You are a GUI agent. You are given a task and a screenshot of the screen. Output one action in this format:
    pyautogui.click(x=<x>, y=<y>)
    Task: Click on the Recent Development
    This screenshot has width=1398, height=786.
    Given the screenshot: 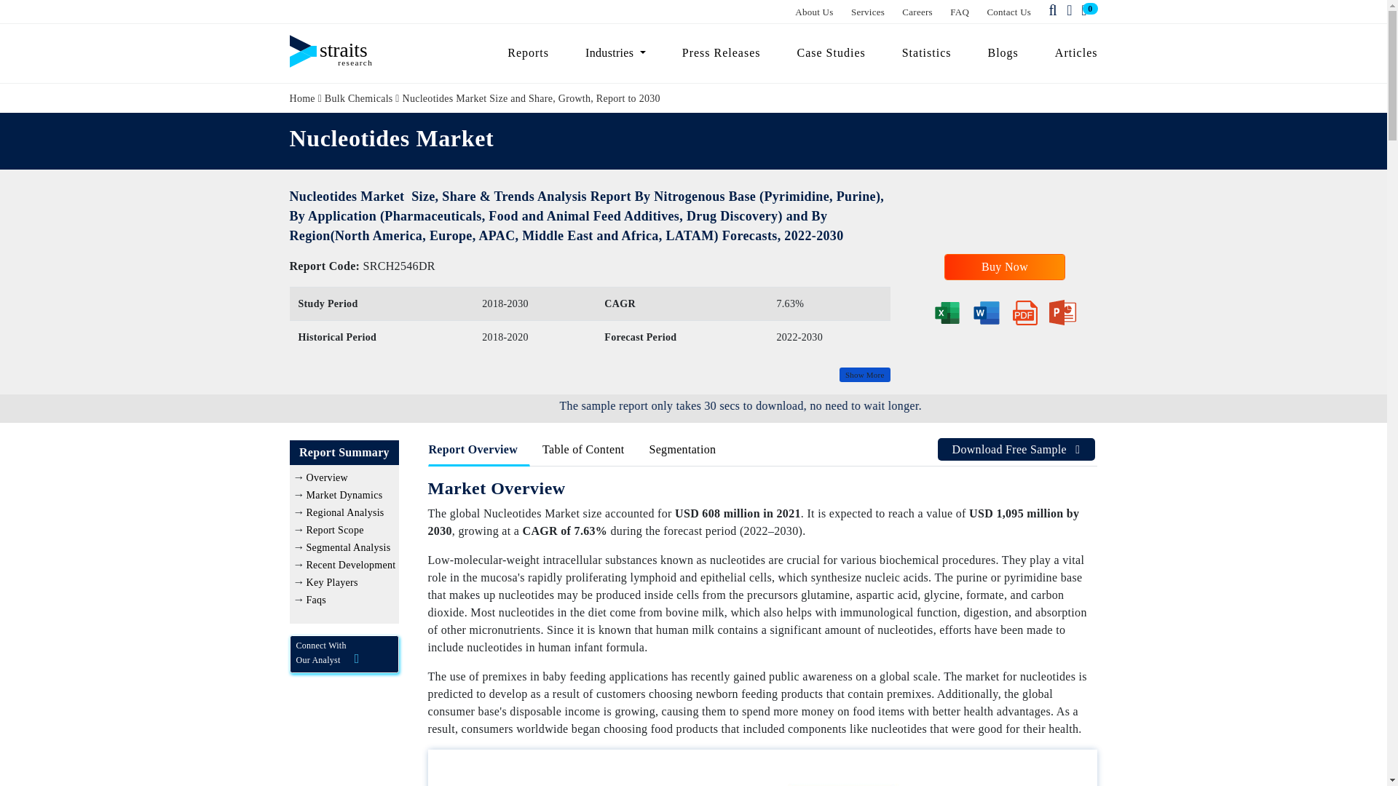 What is the action you would take?
    pyautogui.click(x=351, y=565)
    